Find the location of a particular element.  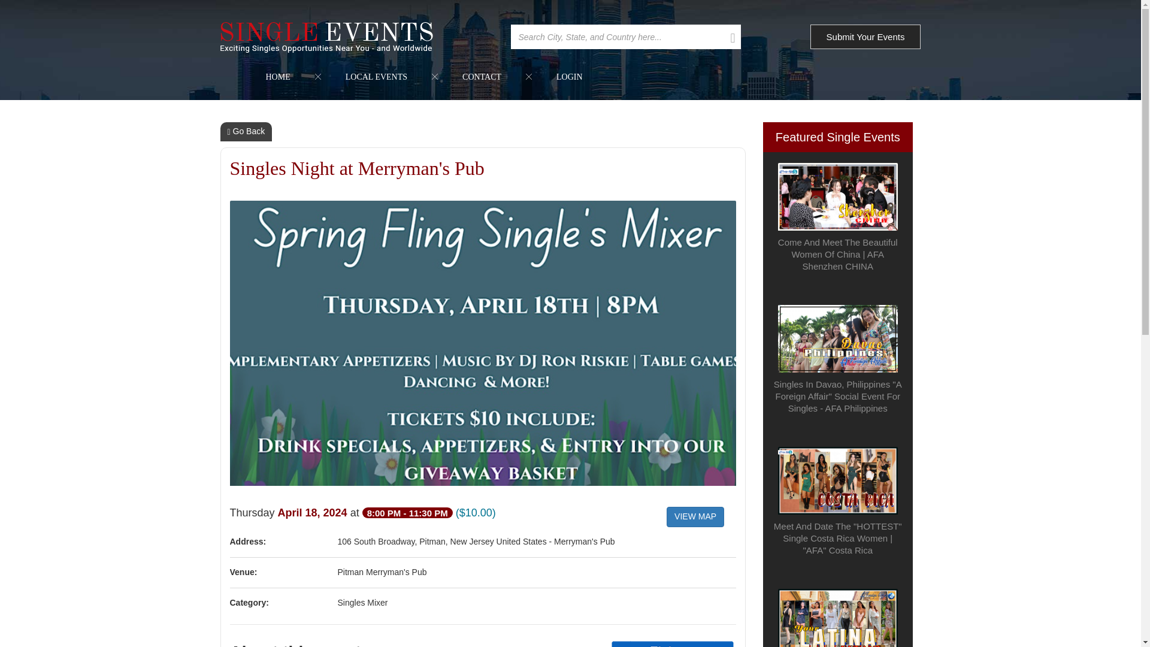

April 18, 2024 is located at coordinates (314, 513).